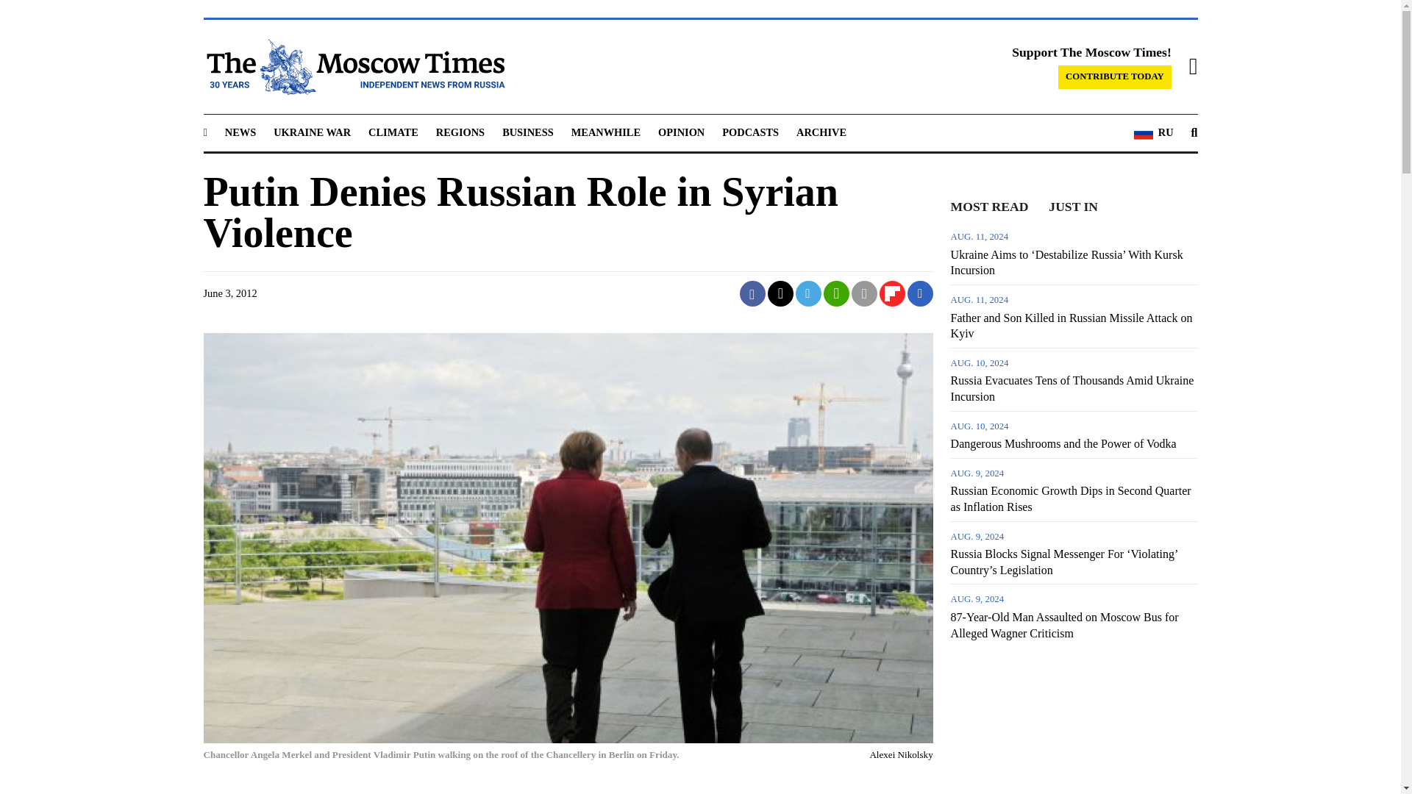 The image size is (1412, 794). Describe the element at coordinates (1153, 133) in the screenshot. I see `RU` at that location.